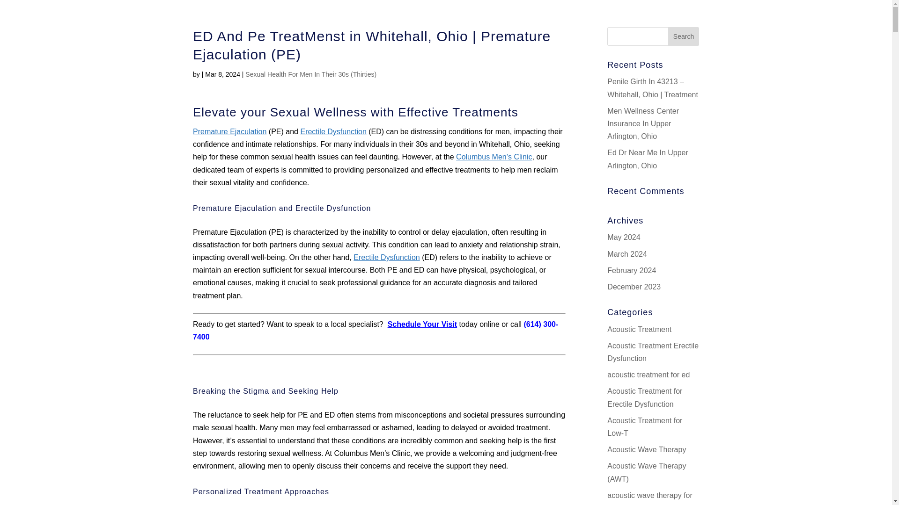 This screenshot has height=505, width=899. I want to click on Acoustic Treatment Erectile Dysfunction, so click(653, 352).